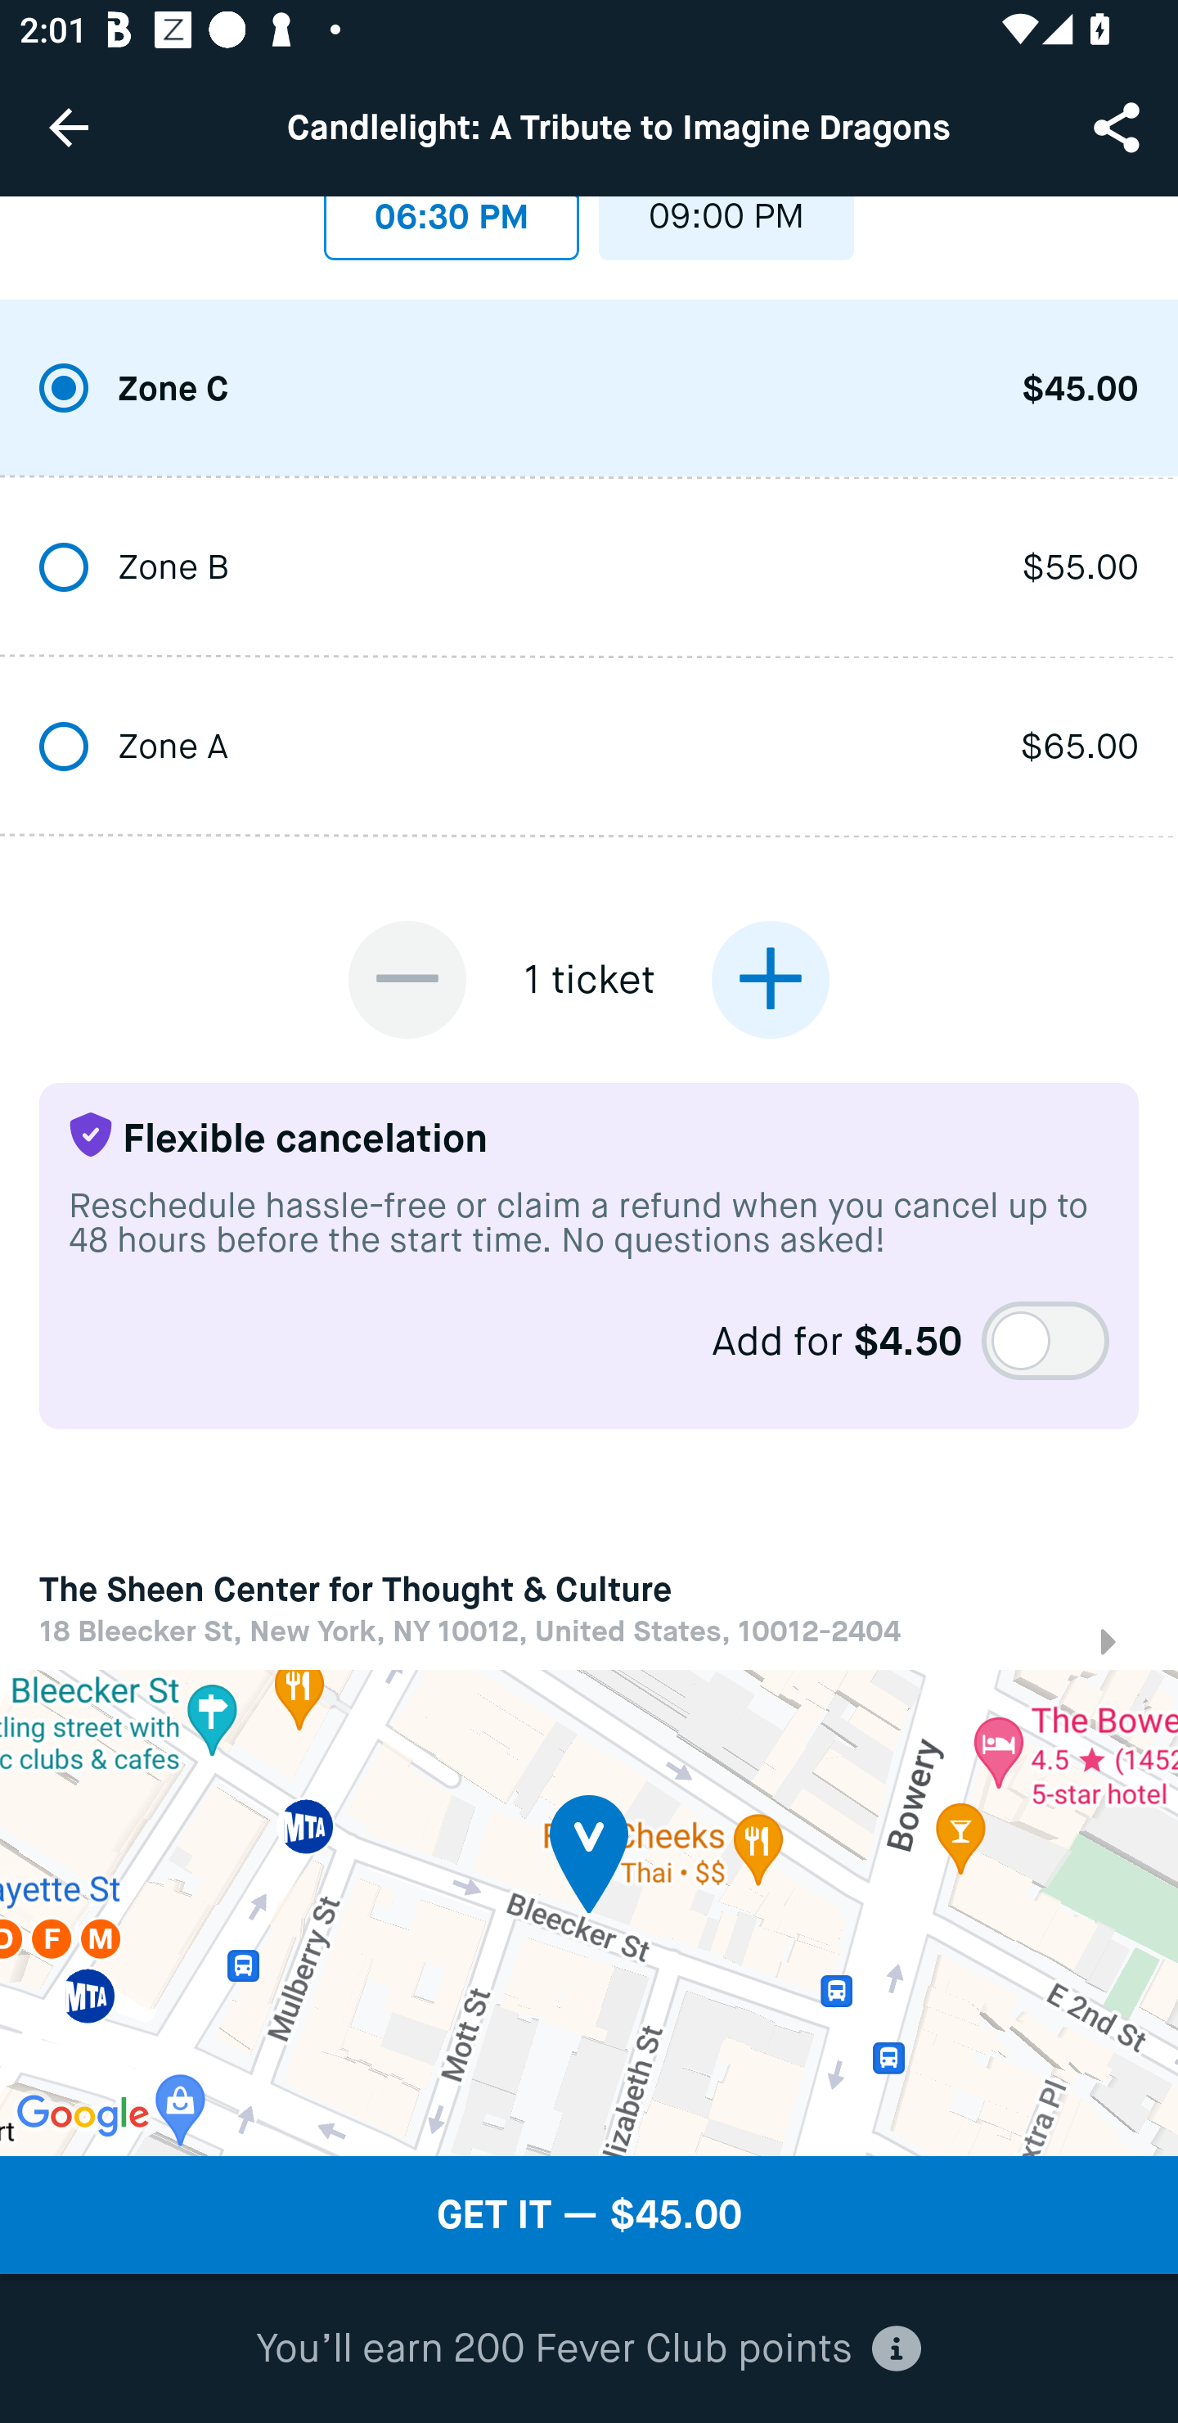  Describe the element at coordinates (770, 979) in the screenshot. I see `increase` at that location.